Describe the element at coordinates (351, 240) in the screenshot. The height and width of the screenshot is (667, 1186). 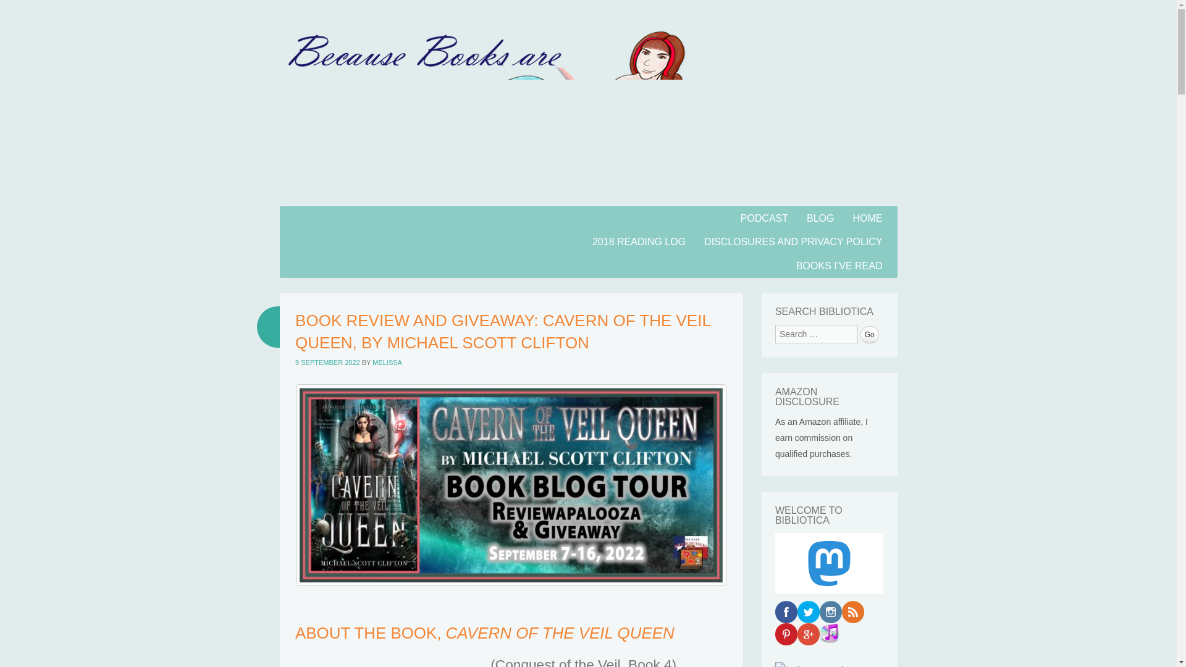
I see `Bibliotica` at that location.